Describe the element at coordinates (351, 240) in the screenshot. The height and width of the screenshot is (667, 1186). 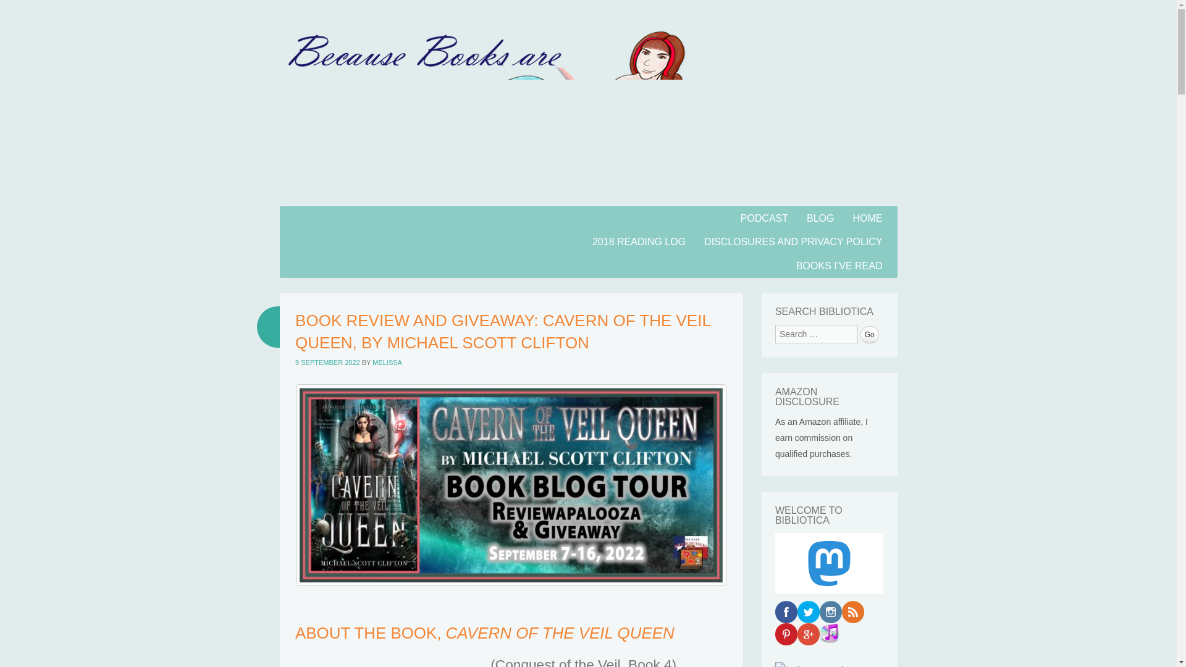
I see `Bibliotica` at that location.